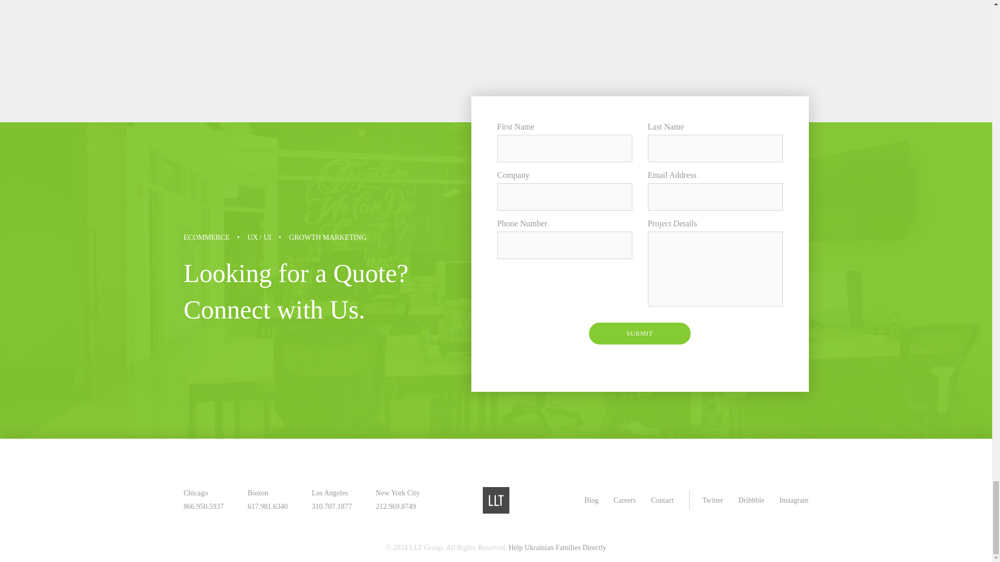 The height and width of the screenshot is (562, 1000). I want to click on Submit, so click(640, 333).